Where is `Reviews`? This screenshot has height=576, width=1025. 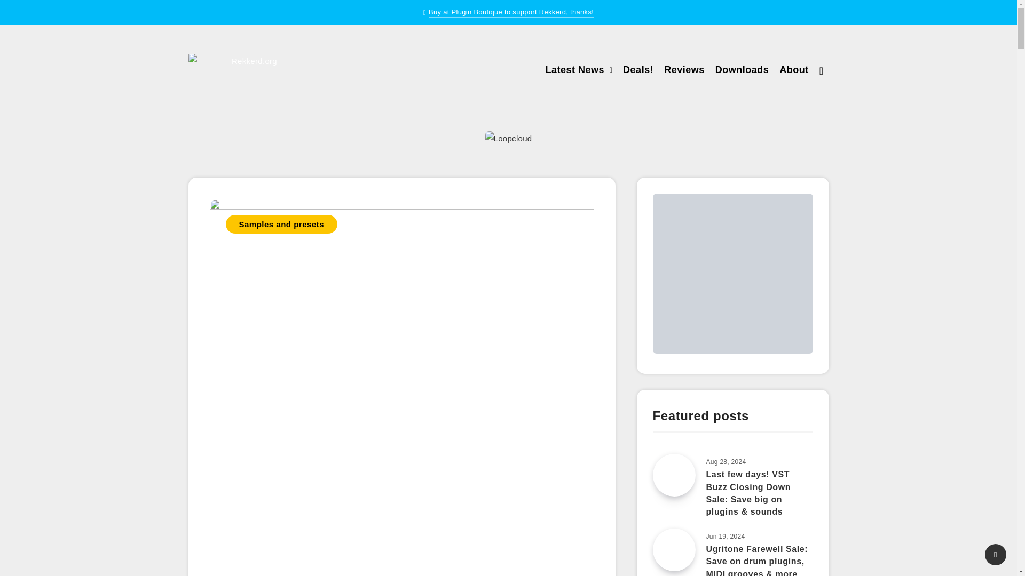 Reviews is located at coordinates (684, 71).